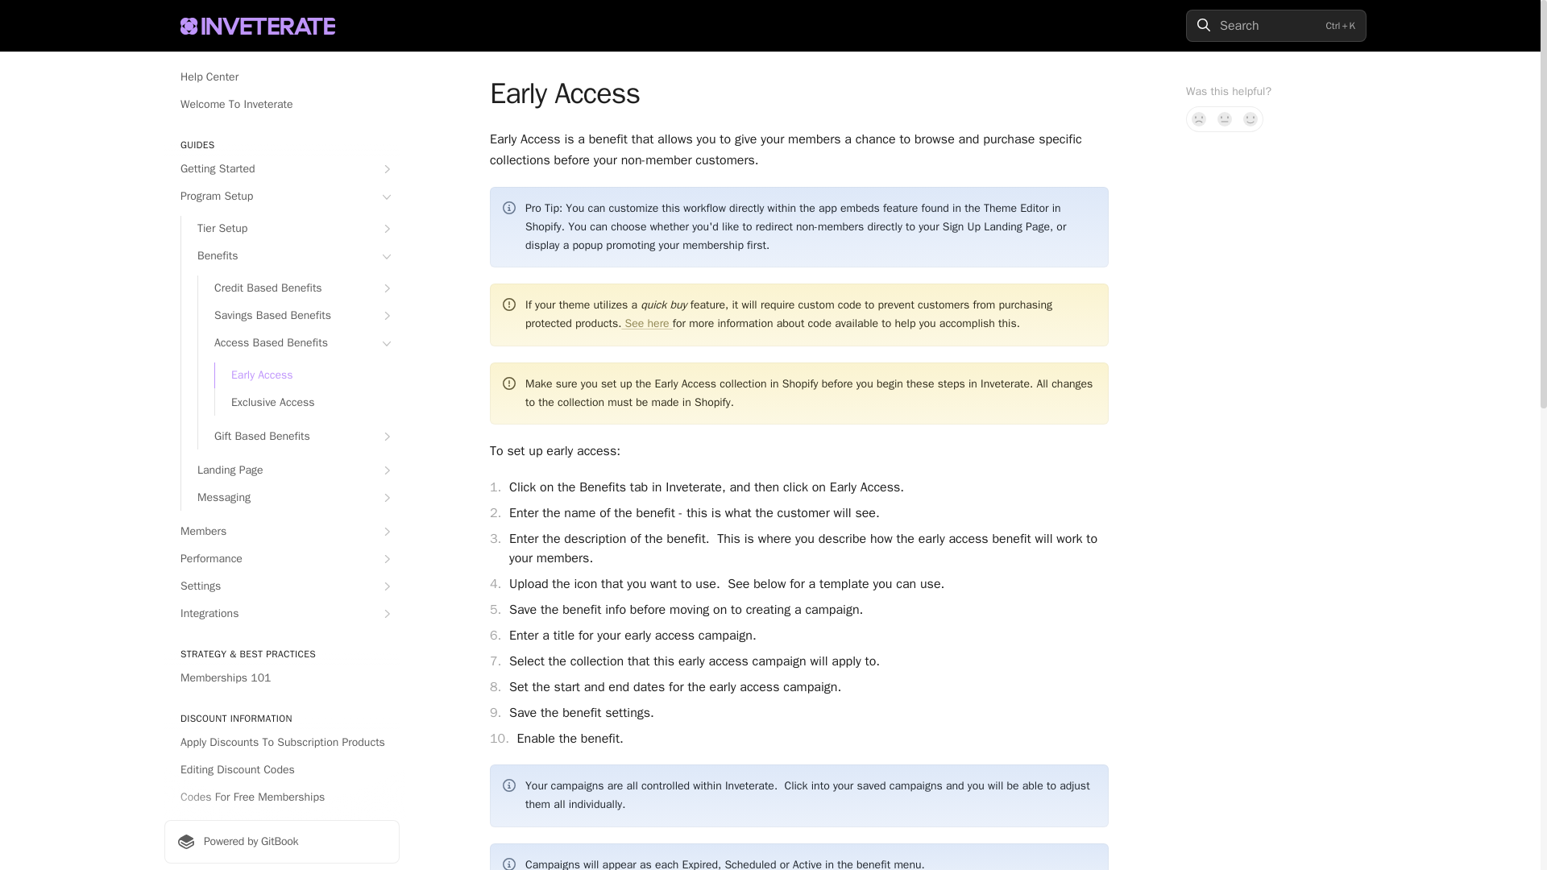  Describe the element at coordinates (1199, 119) in the screenshot. I see `No` at that location.